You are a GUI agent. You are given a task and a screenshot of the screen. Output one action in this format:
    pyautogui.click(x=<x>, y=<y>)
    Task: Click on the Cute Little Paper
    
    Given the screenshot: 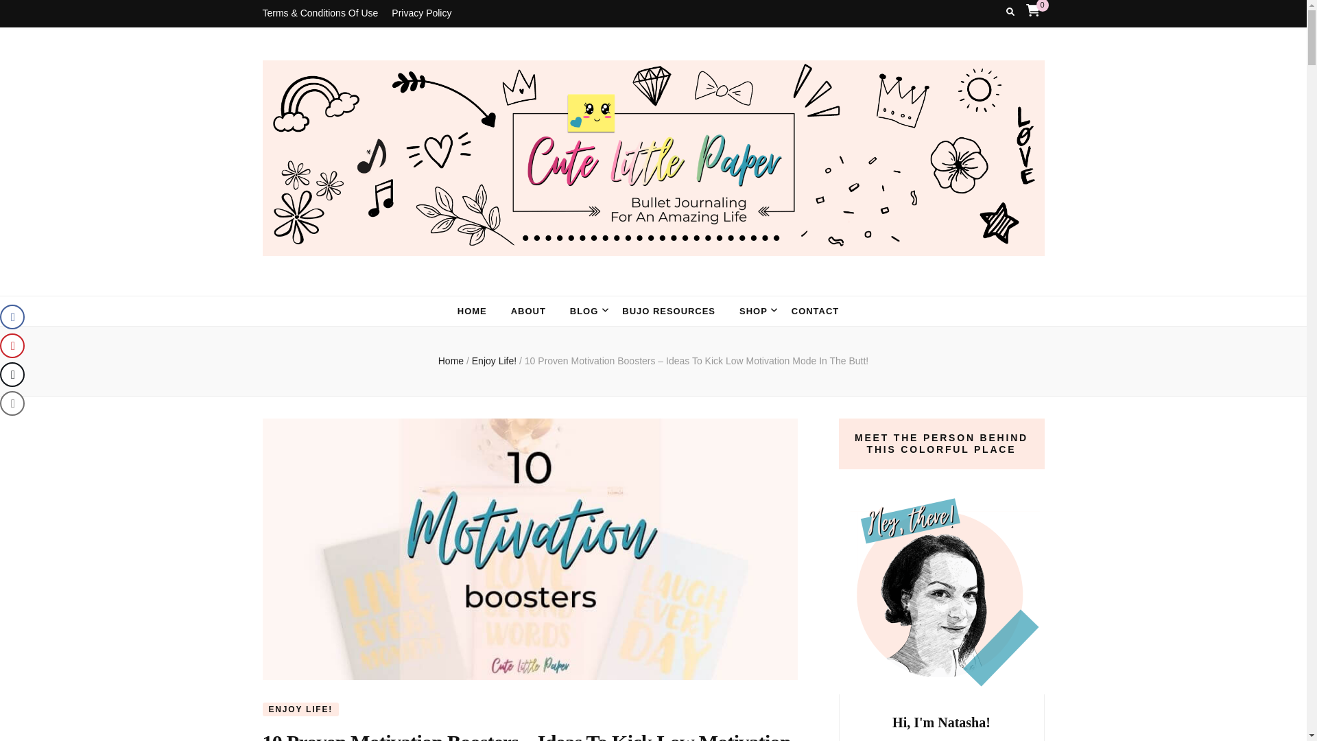 What is the action you would take?
    pyautogui.click(x=407, y=284)
    